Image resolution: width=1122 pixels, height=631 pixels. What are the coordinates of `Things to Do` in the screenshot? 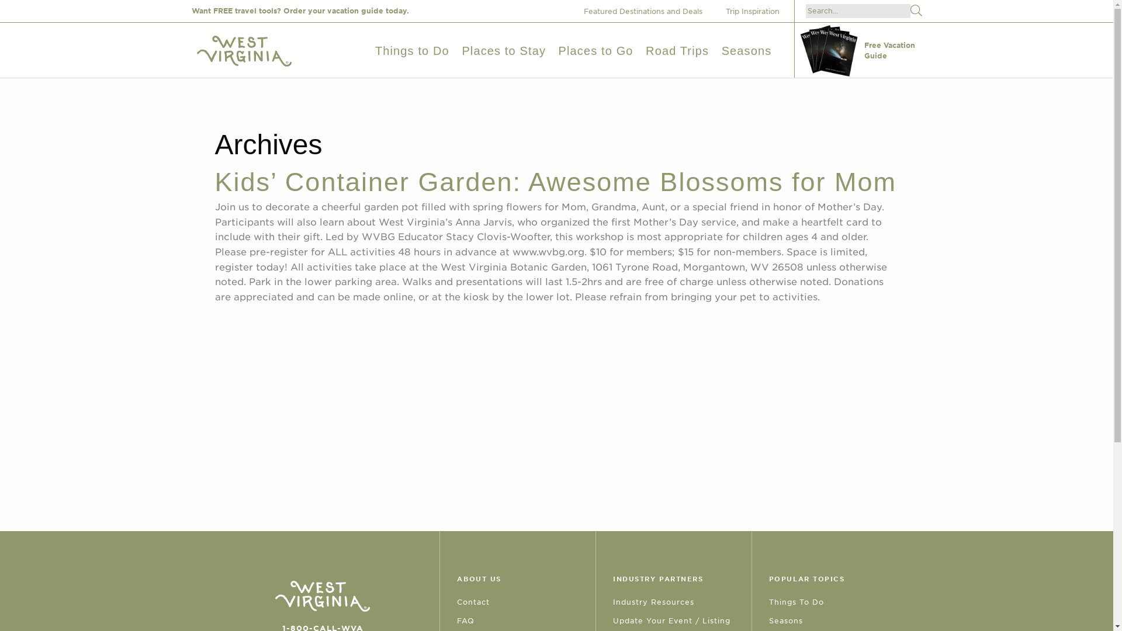 It's located at (412, 50).